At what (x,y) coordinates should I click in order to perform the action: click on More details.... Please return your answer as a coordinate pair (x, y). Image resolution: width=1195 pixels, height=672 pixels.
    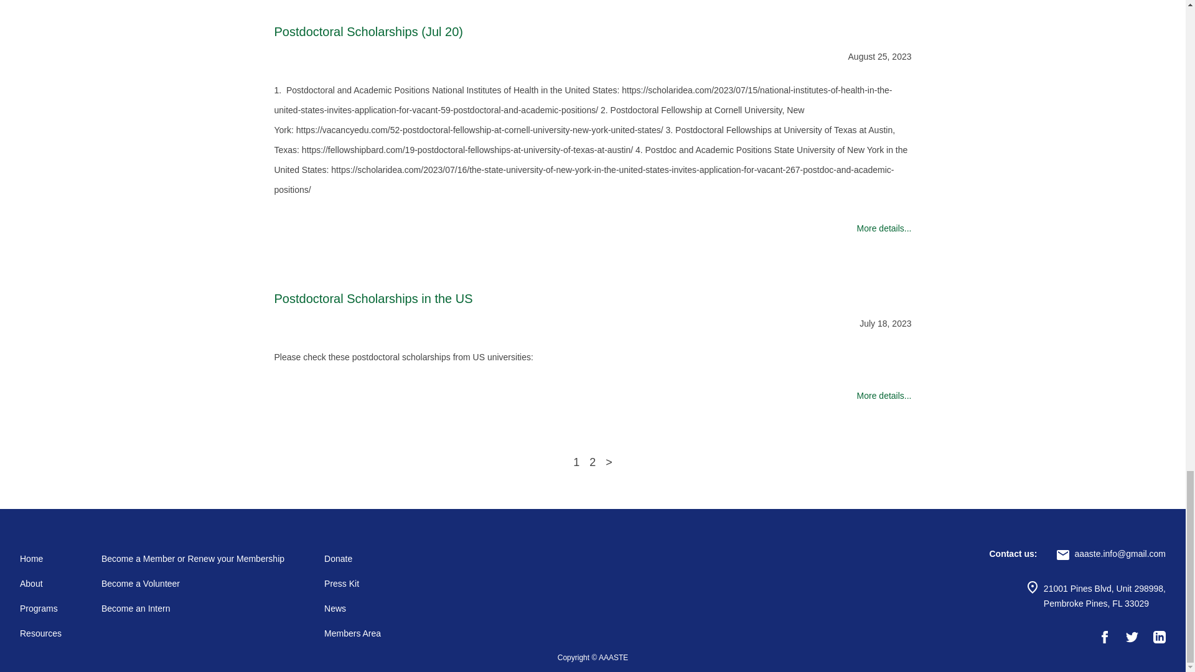
    Looking at the image, I should click on (592, 396).